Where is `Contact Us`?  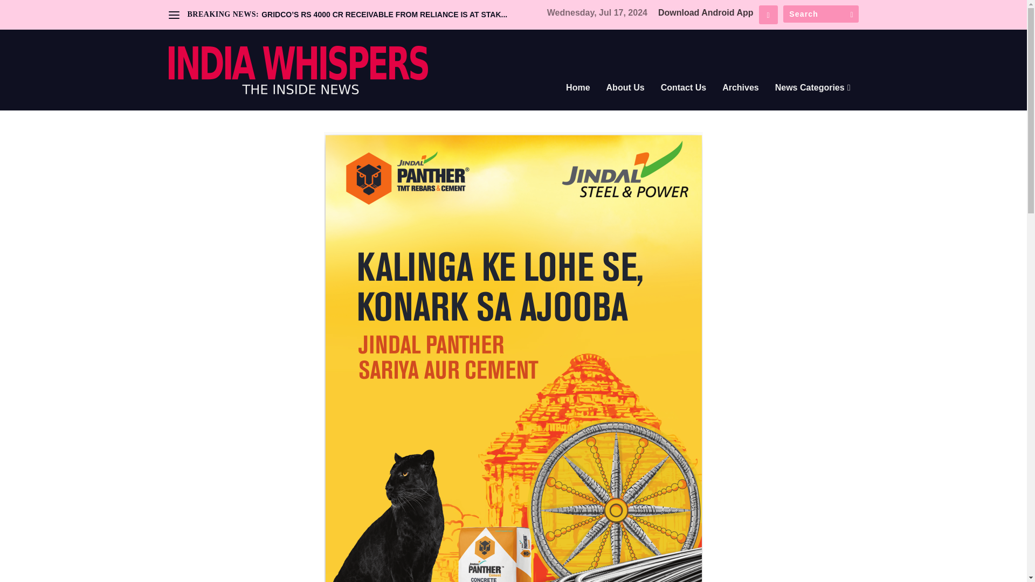
Contact Us is located at coordinates (684, 102).